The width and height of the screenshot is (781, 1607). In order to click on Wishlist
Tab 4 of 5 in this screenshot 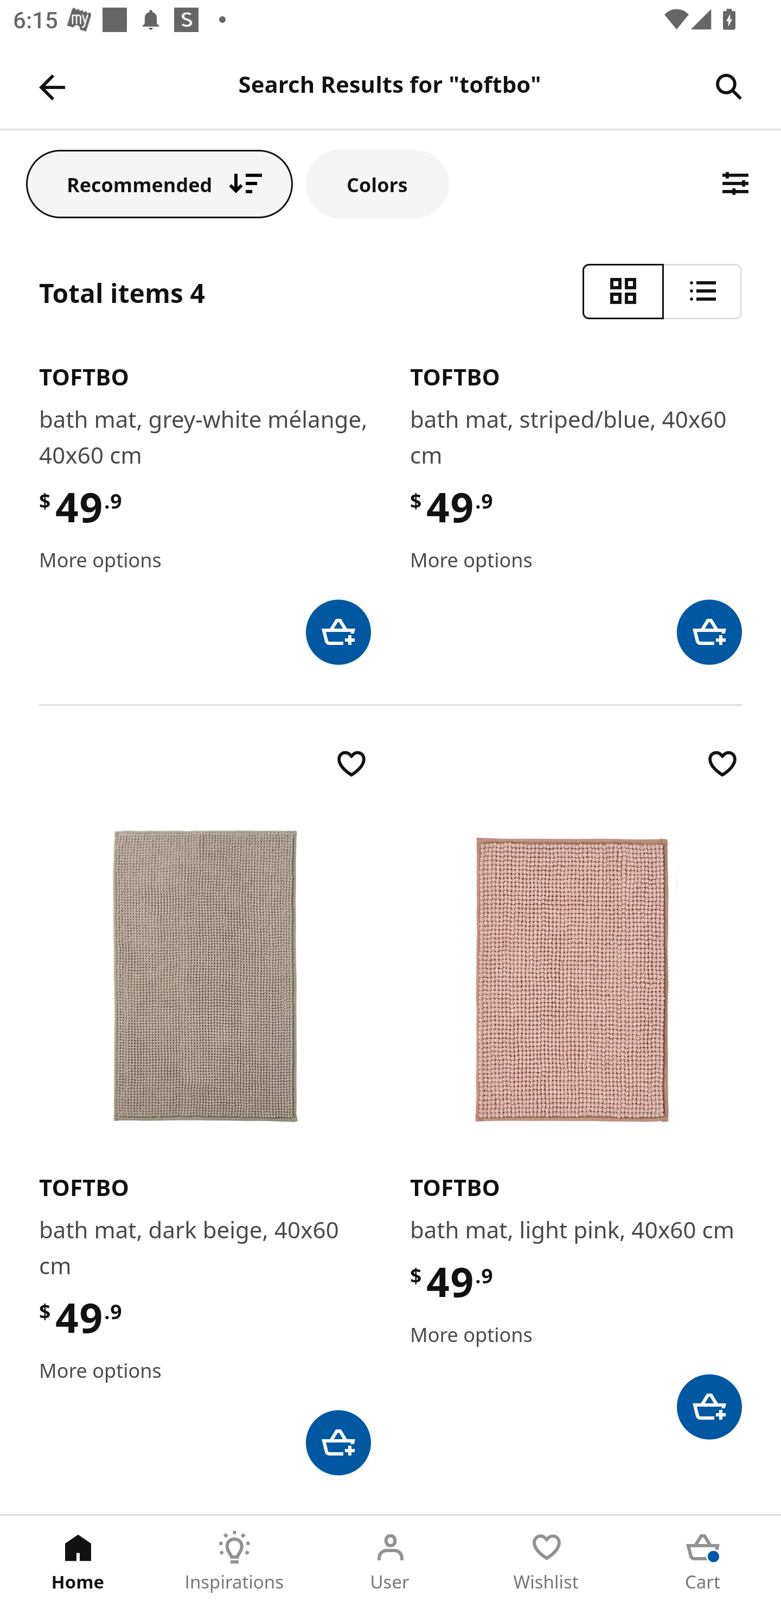, I will do `click(547, 1561)`.